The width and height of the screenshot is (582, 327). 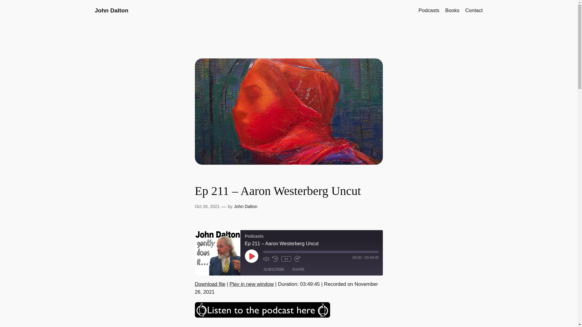 I want to click on Books, so click(x=452, y=10).